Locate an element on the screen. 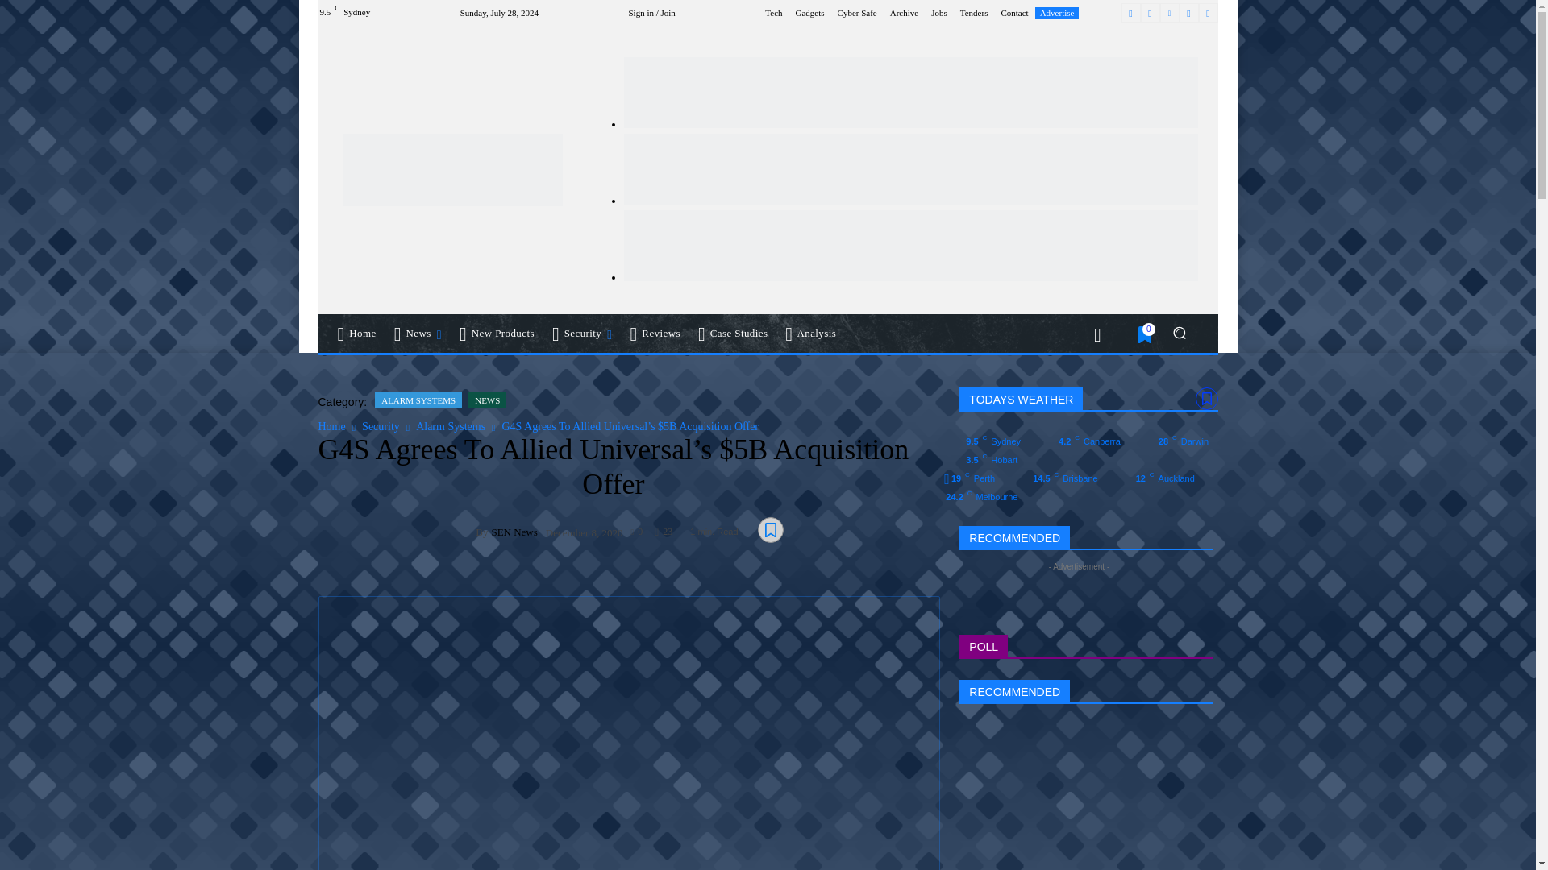 Image resolution: width=1548 pixels, height=870 pixels. Tenders is located at coordinates (974, 11).